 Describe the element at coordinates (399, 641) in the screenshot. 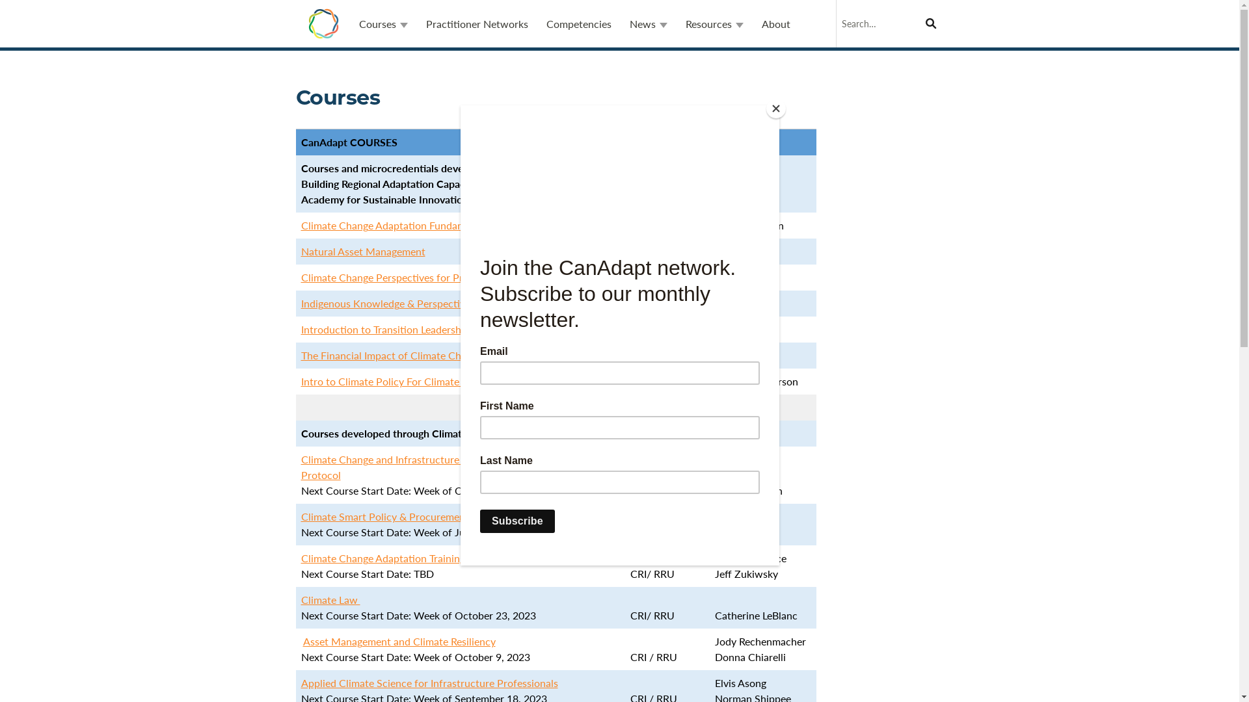

I see `Asset Management and Climate Resiliency` at that location.